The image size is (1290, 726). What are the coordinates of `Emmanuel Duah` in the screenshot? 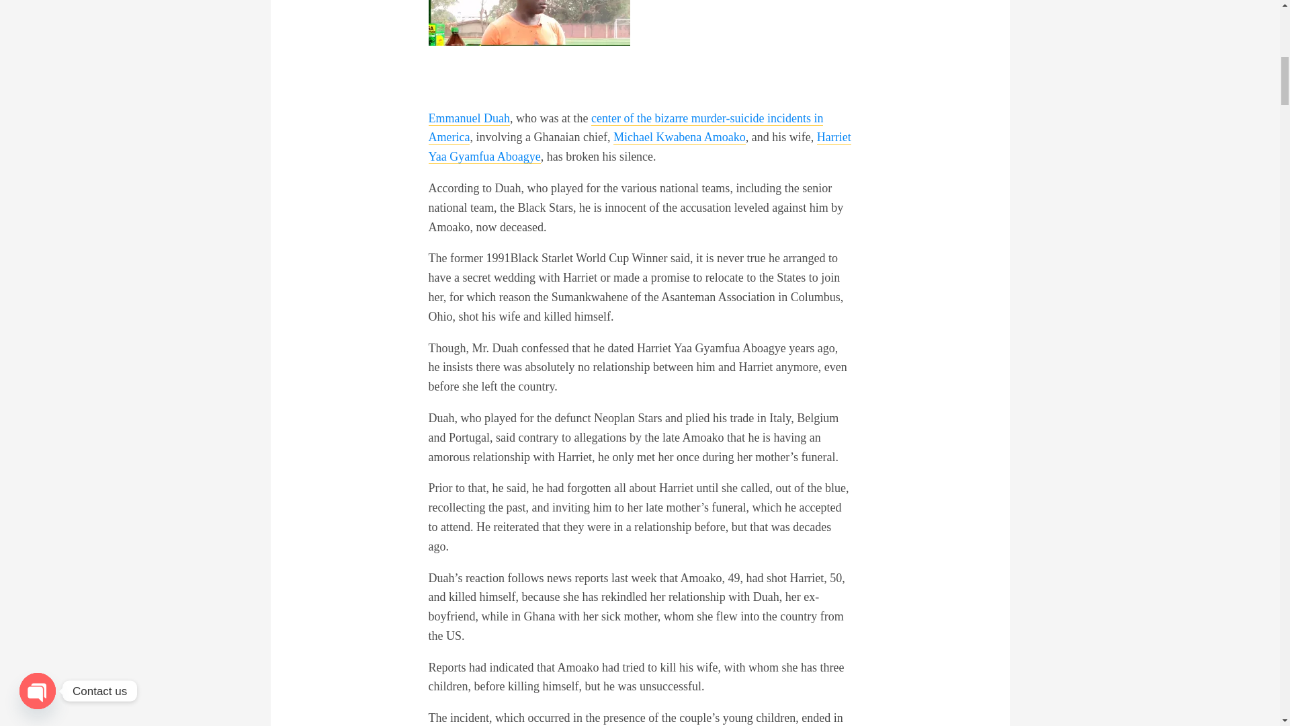 It's located at (469, 118).